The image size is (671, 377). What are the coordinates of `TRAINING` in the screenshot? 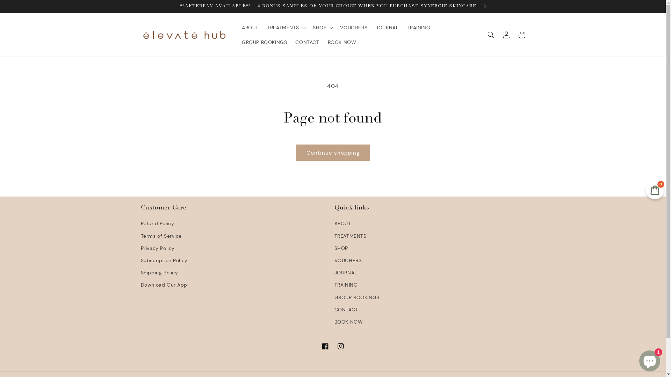 It's located at (346, 285).